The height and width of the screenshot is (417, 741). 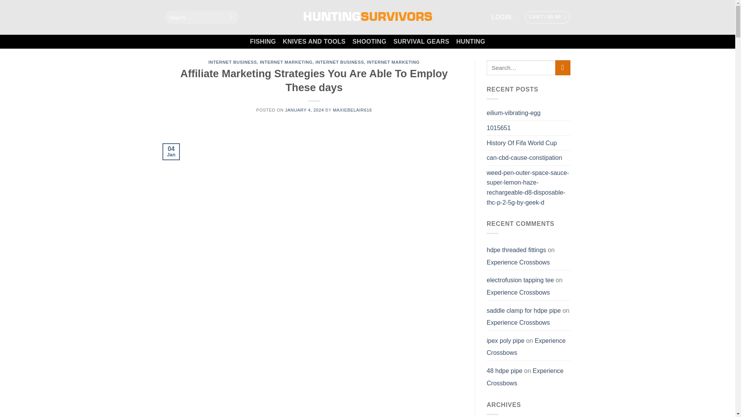 I want to click on MAXIEBELAIR616, so click(x=352, y=110).